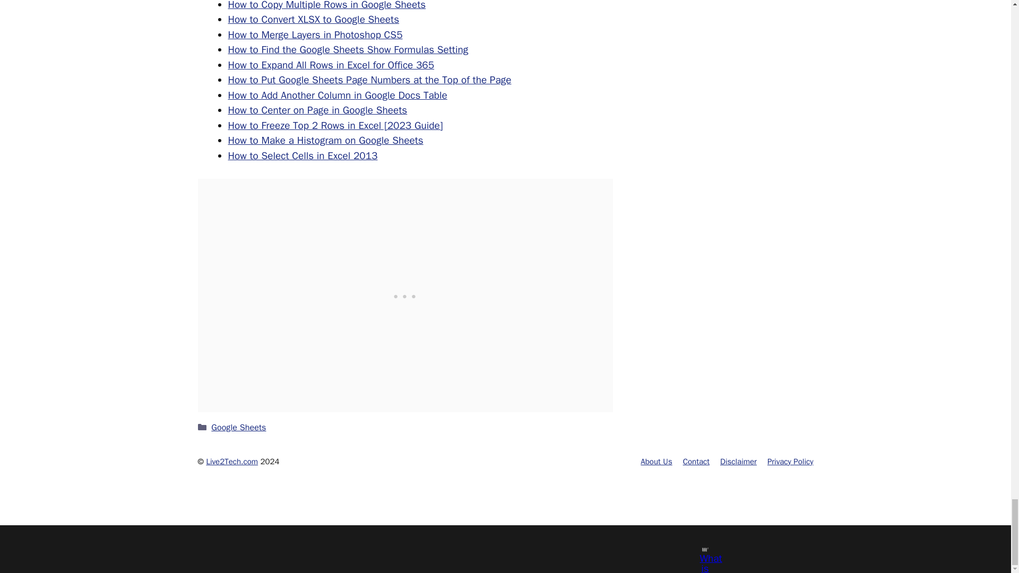 The image size is (1019, 573). Describe the element at coordinates (315, 35) in the screenshot. I see `How to Merge Layers in Photoshop CS5` at that location.